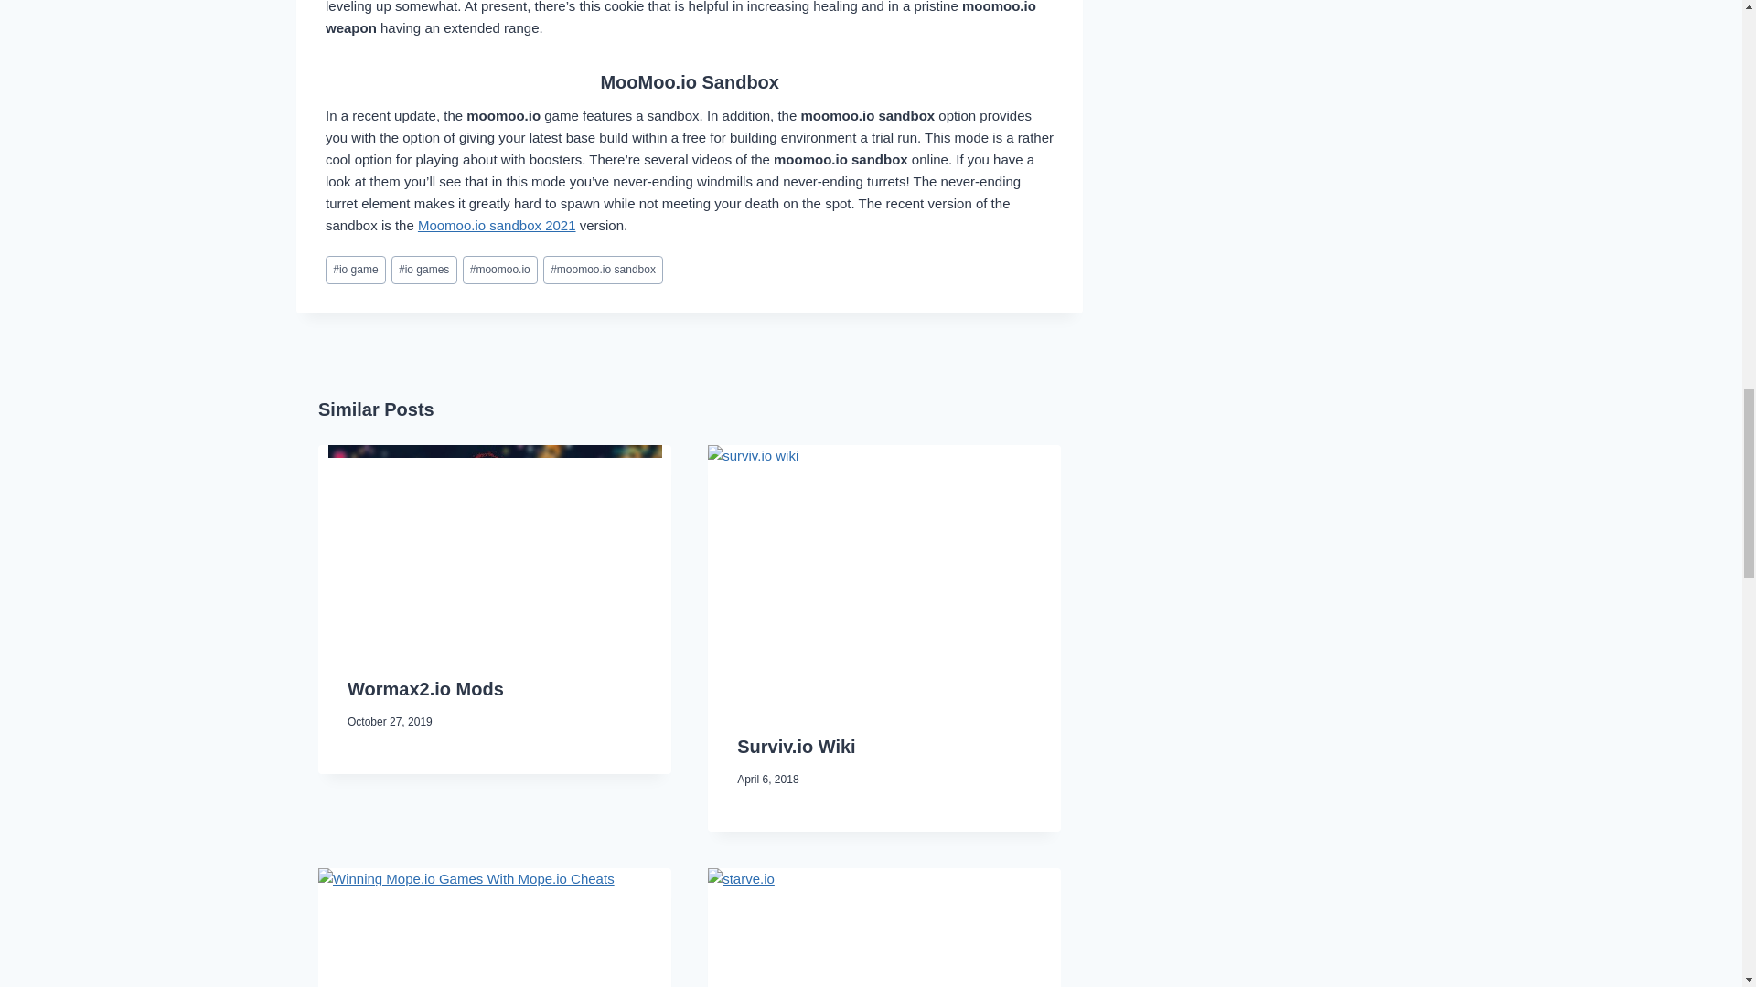 Image resolution: width=1756 pixels, height=987 pixels. What do you see at coordinates (355, 270) in the screenshot?
I see `io game` at bounding box center [355, 270].